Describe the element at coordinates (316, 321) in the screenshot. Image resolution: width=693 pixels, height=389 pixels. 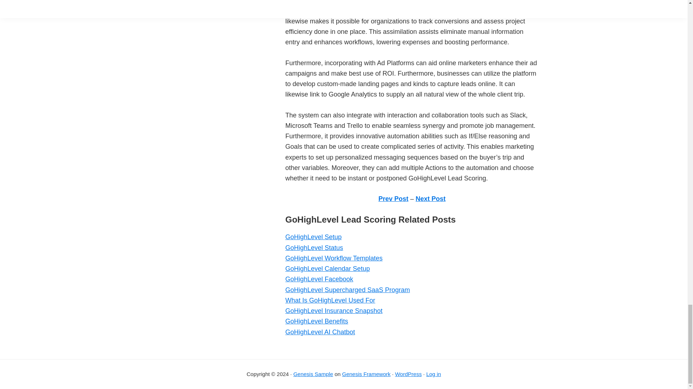
I see `GoHighLevel Benefits` at that location.